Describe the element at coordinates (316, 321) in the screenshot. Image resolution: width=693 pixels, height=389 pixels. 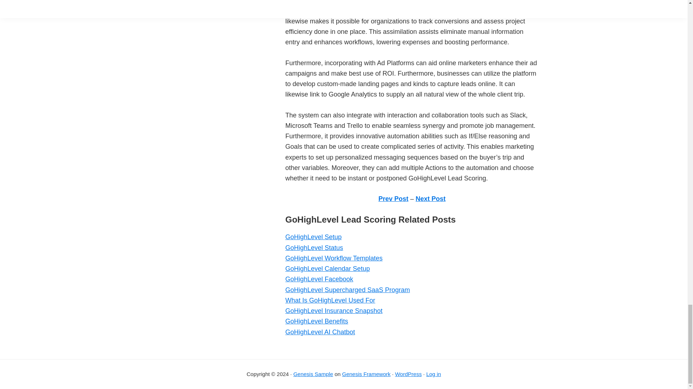
I see `GoHighLevel Benefits` at that location.